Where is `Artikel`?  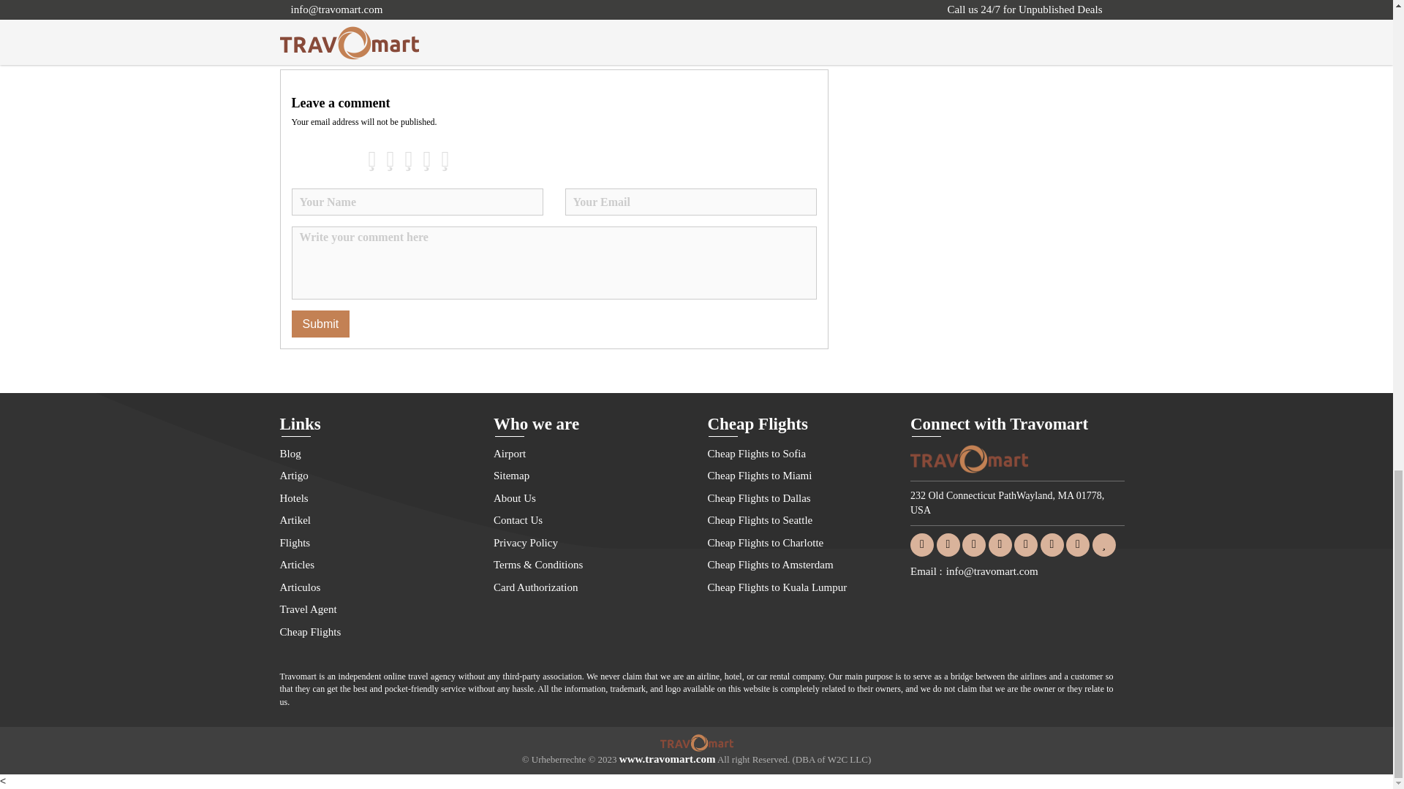
Artikel is located at coordinates (374, 520).